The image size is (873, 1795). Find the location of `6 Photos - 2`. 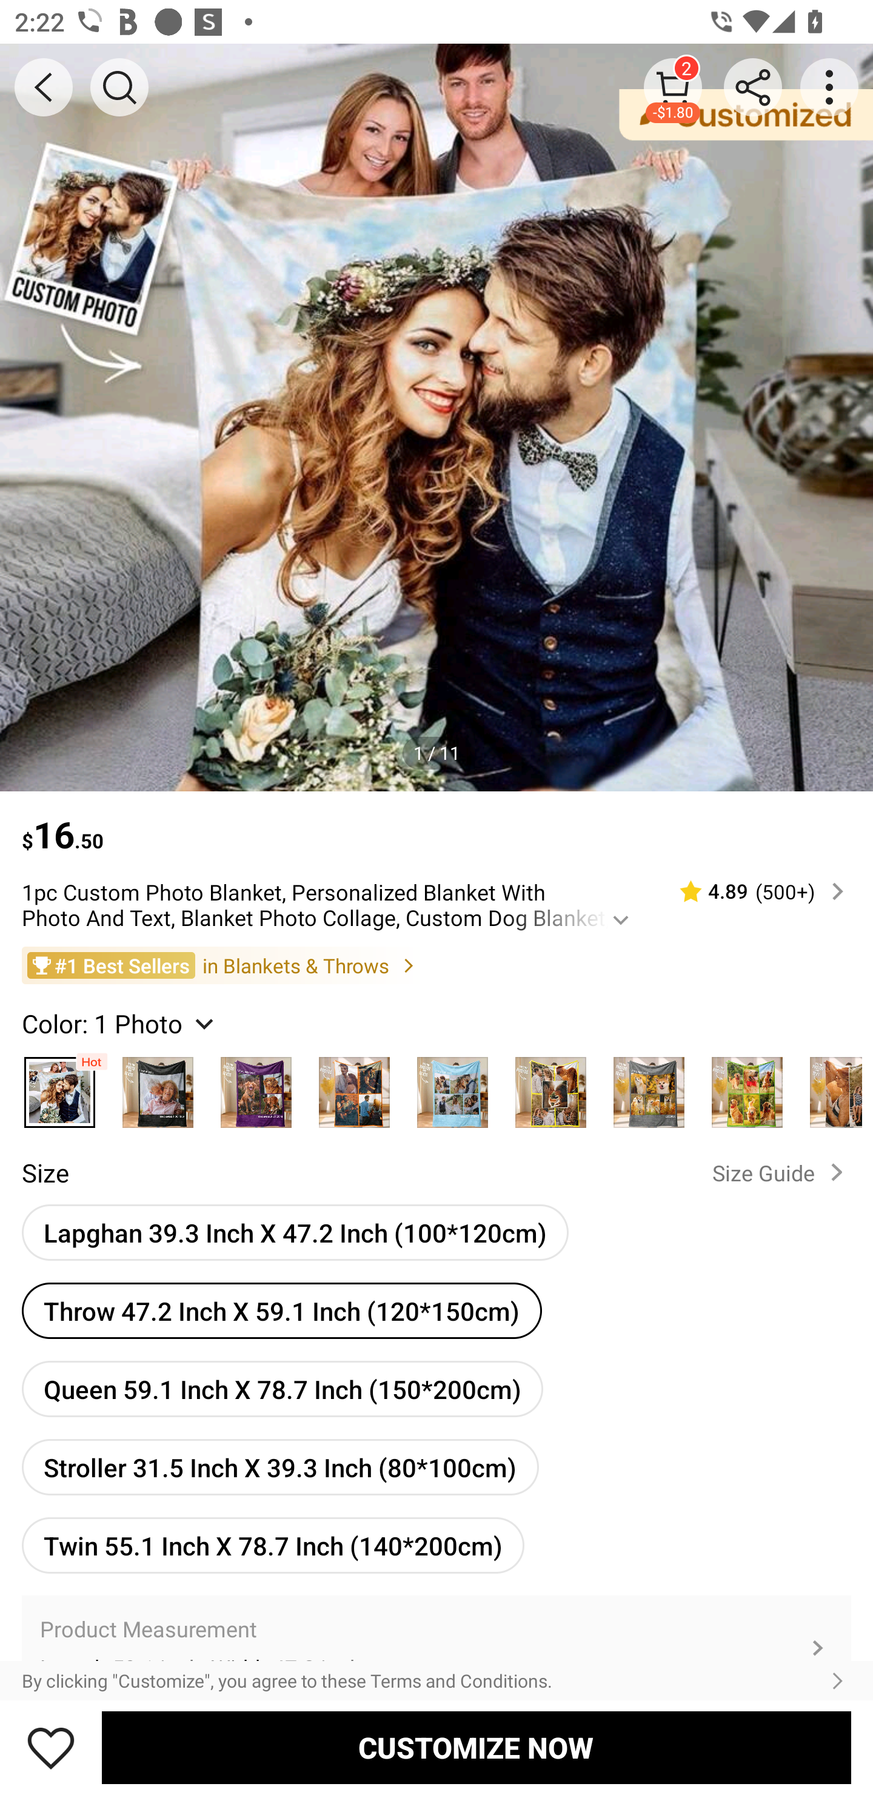

6 Photos - 2 is located at coordinates (829, 1087).